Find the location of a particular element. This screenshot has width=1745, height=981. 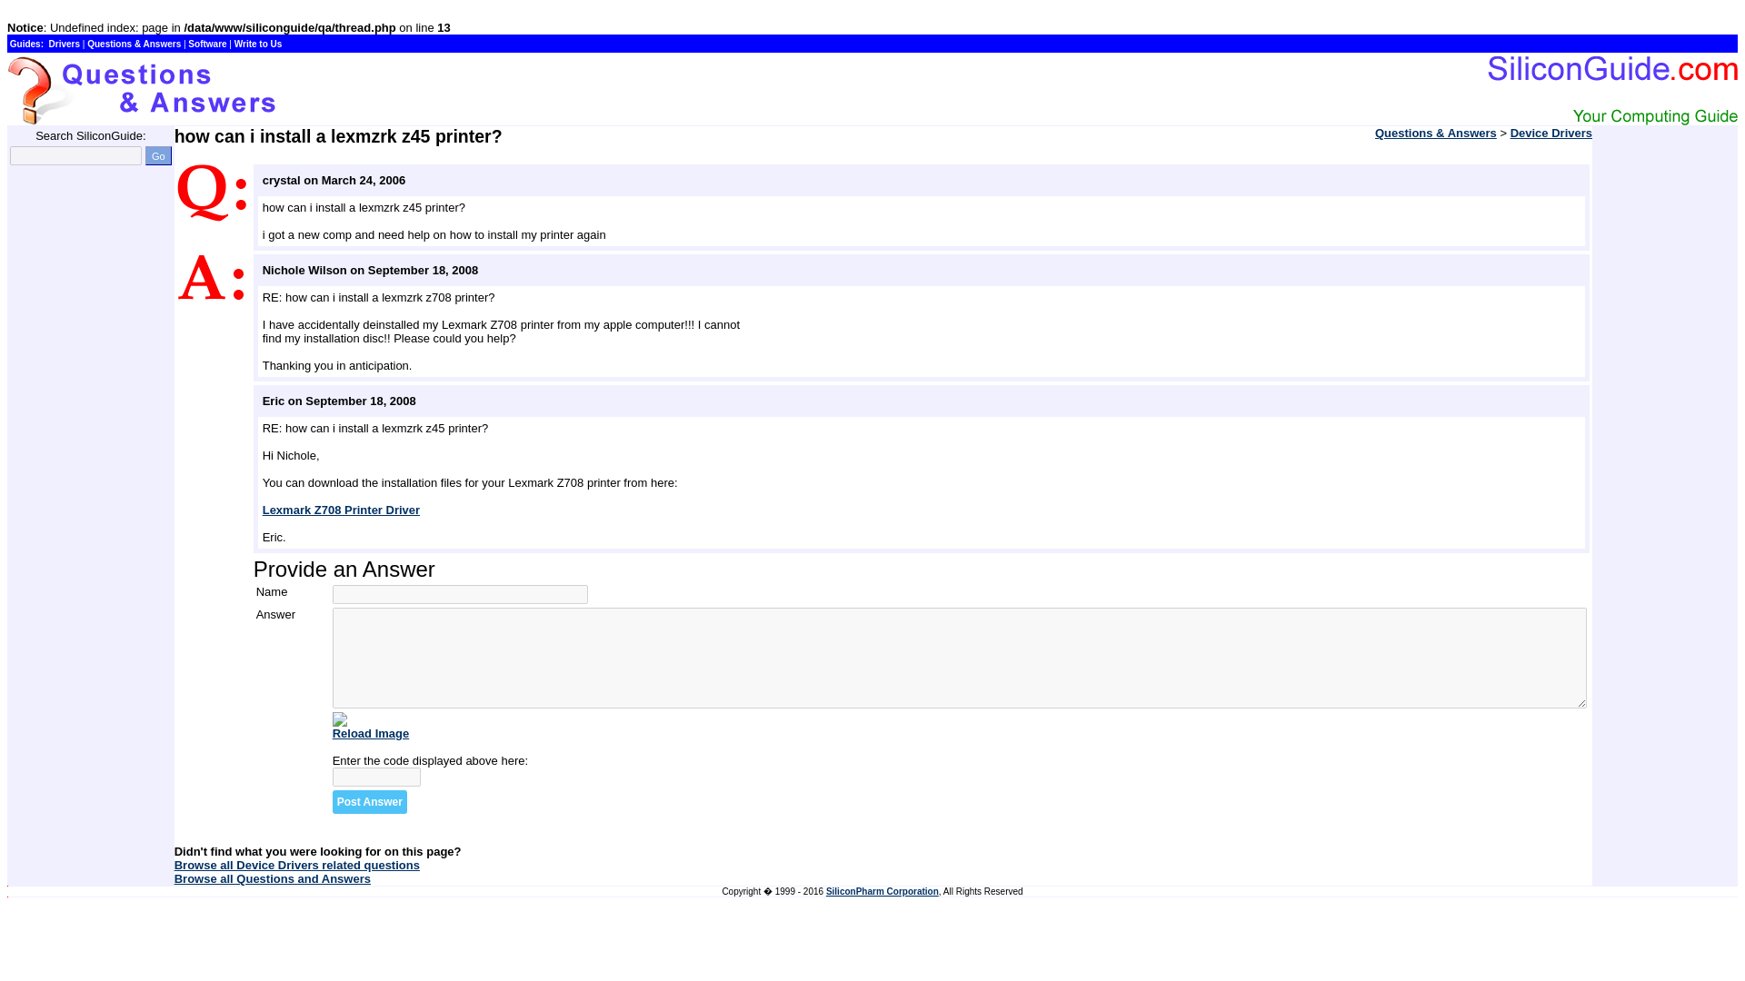

Post Answer is located at coordinates (369, 802).